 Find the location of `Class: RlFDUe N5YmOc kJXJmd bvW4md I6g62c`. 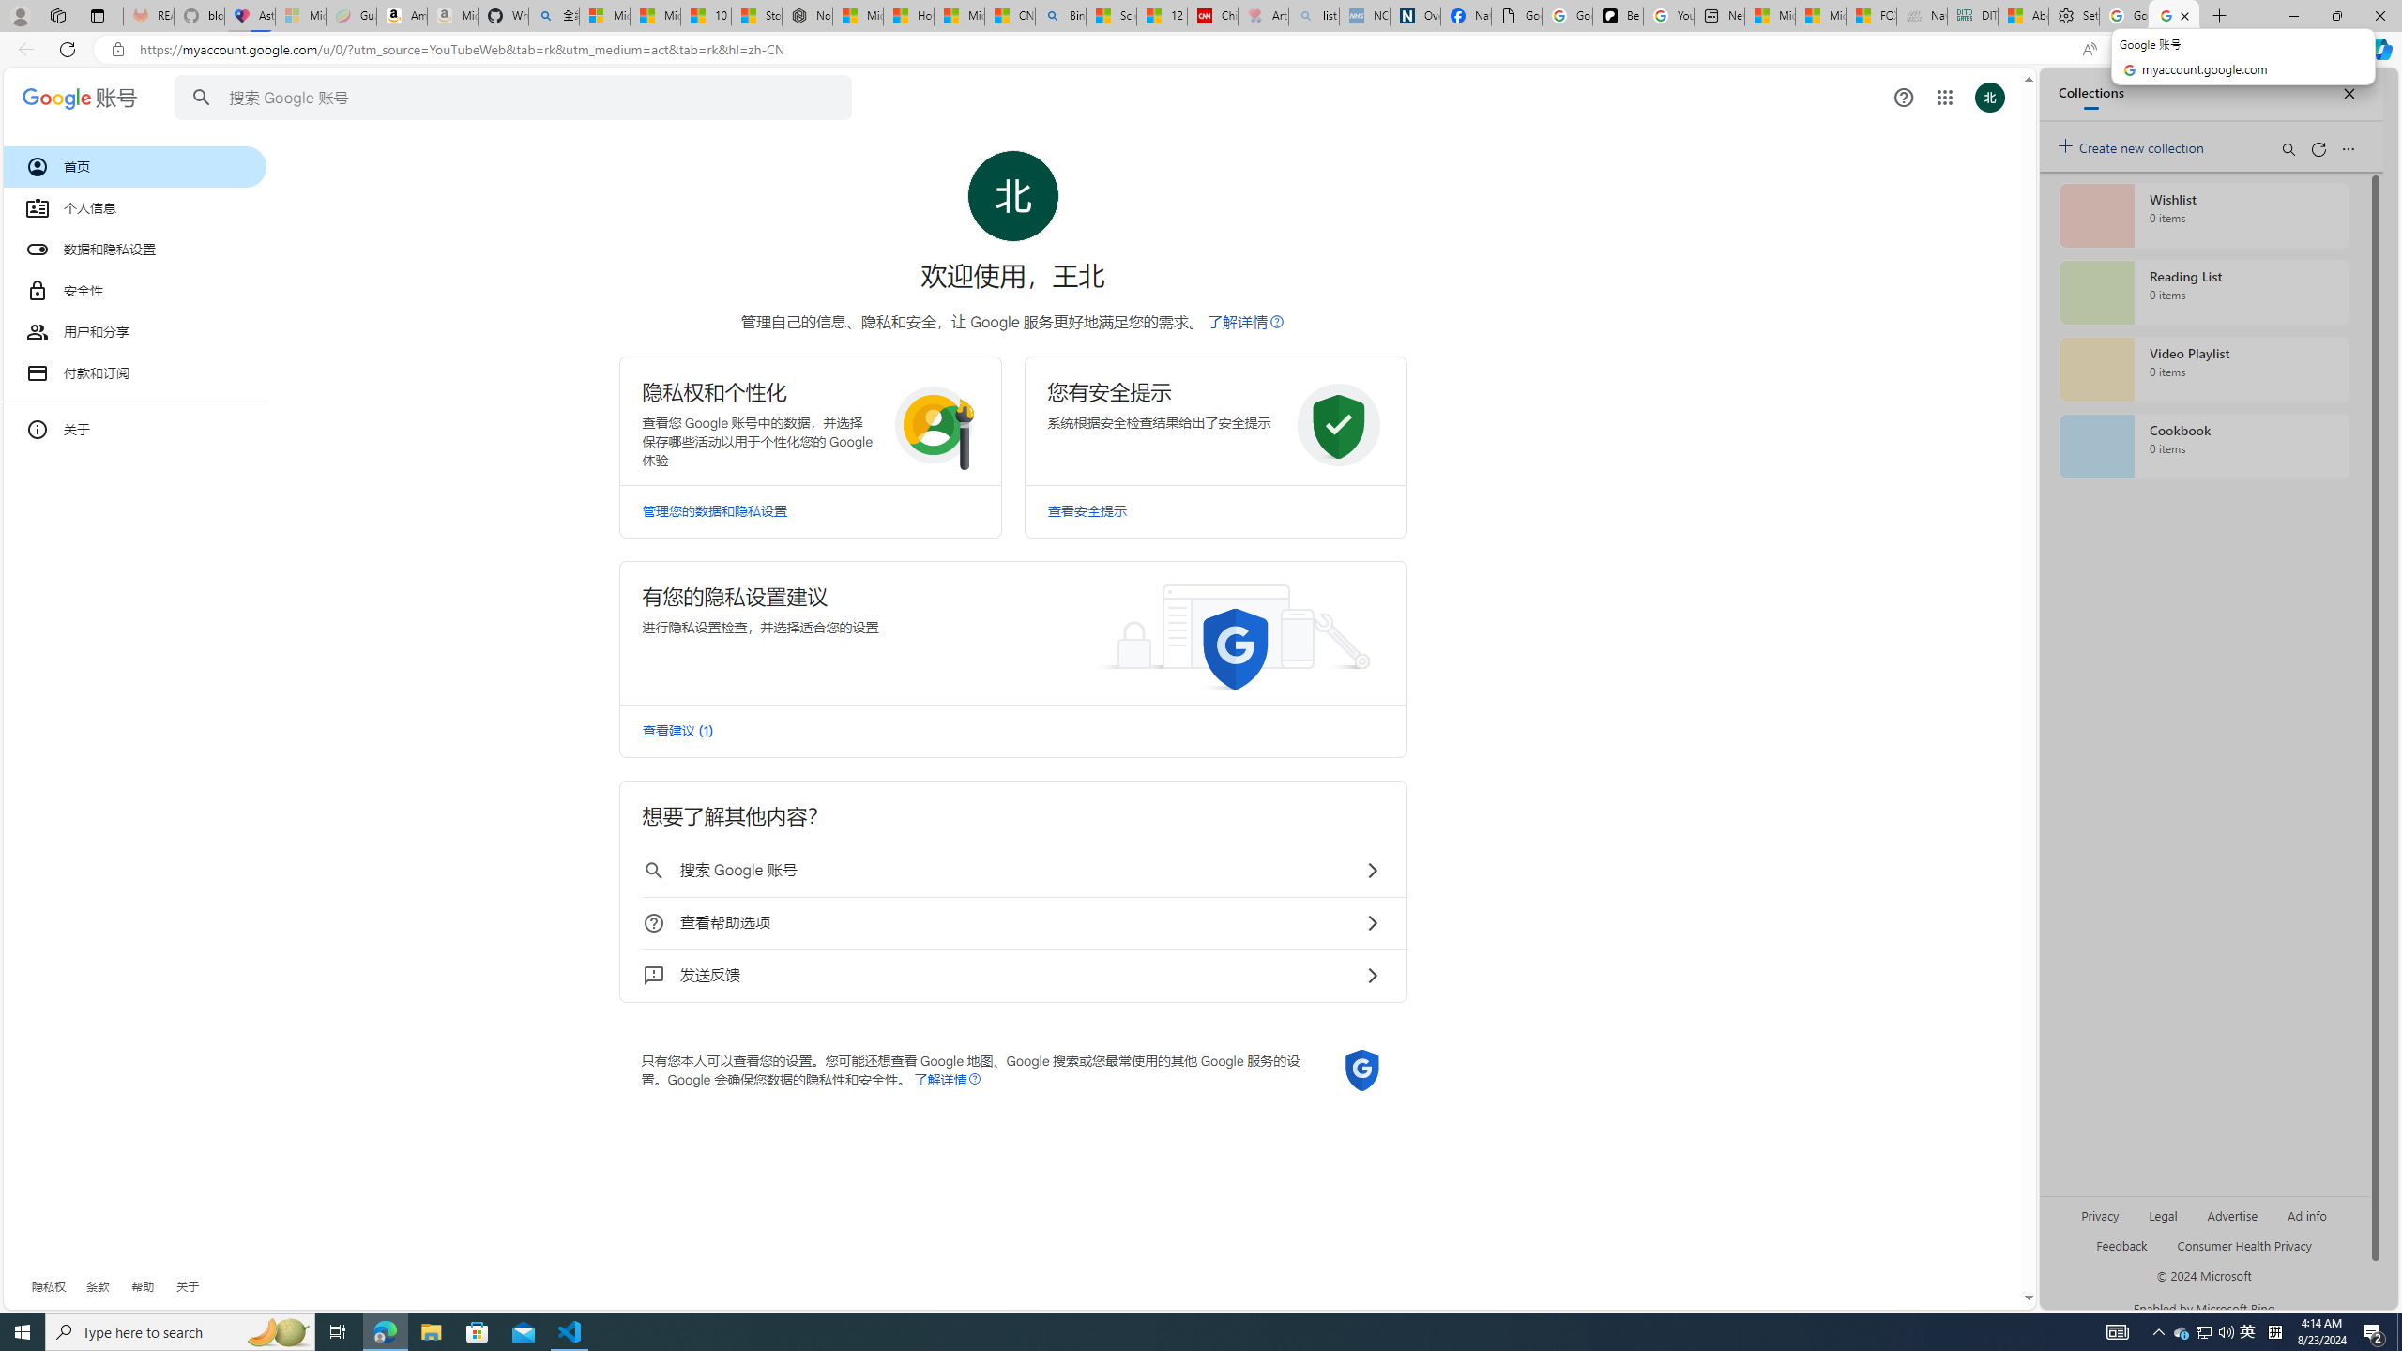

Class: RlFDUe N5YmOc kJXJmd bvW4md I6g62c is located at coordinates (1013, 632).